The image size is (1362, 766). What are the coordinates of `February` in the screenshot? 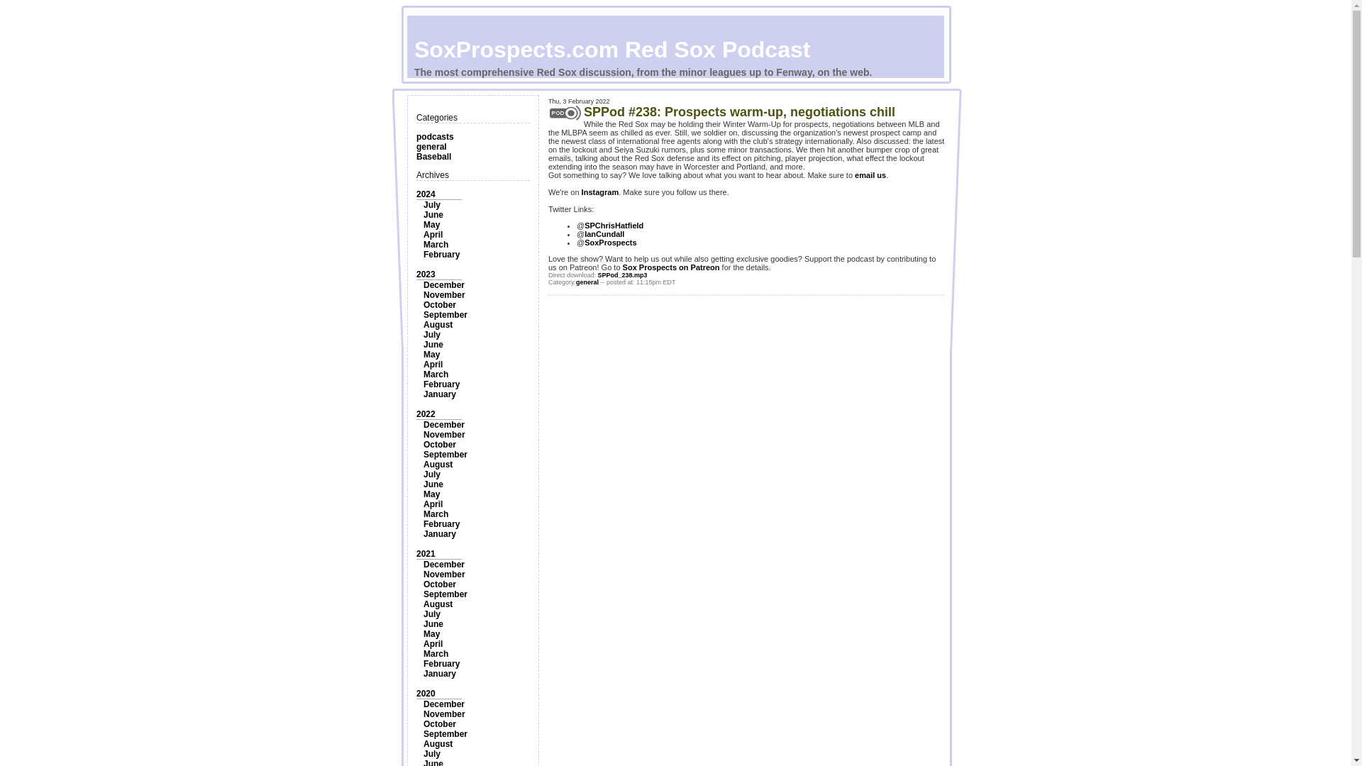 It's located at (441, 255).